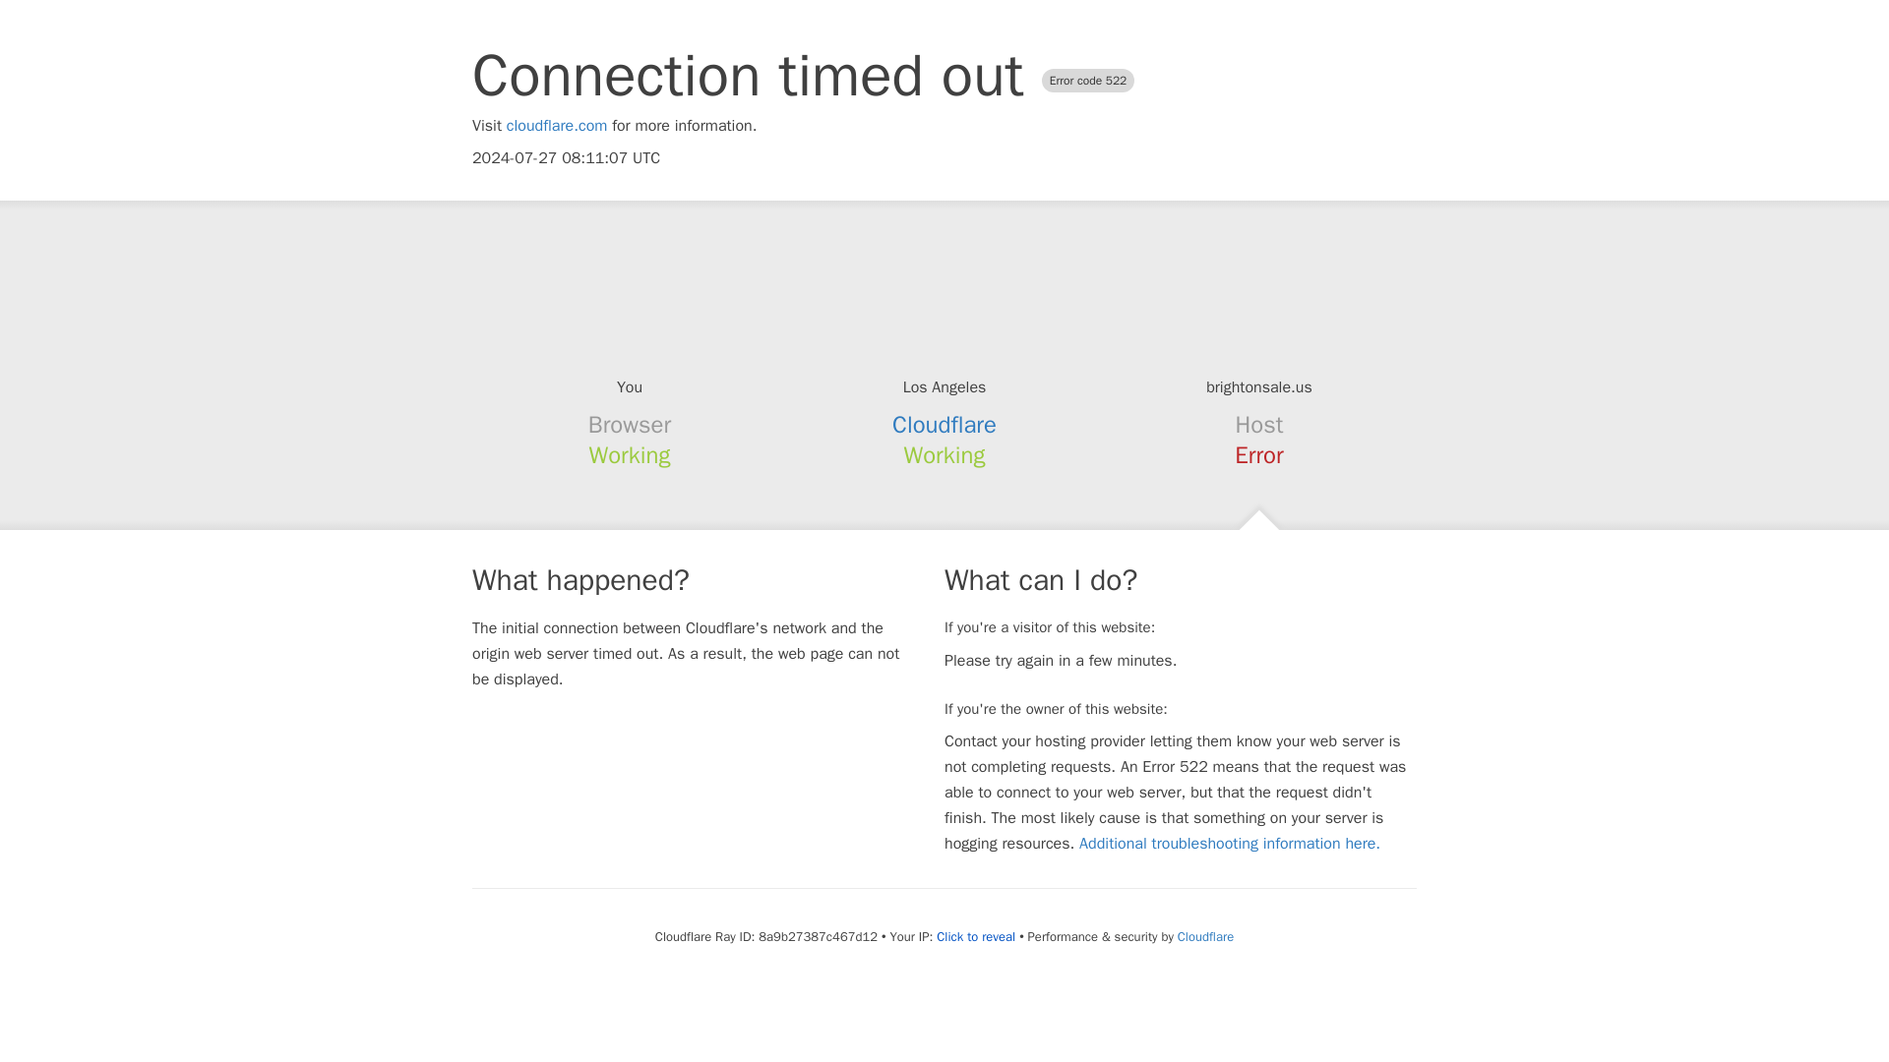  What do you see at coordinates (976, 936) in the screenshot?
I see `Click to reveal` at bounding box center [976, 936].